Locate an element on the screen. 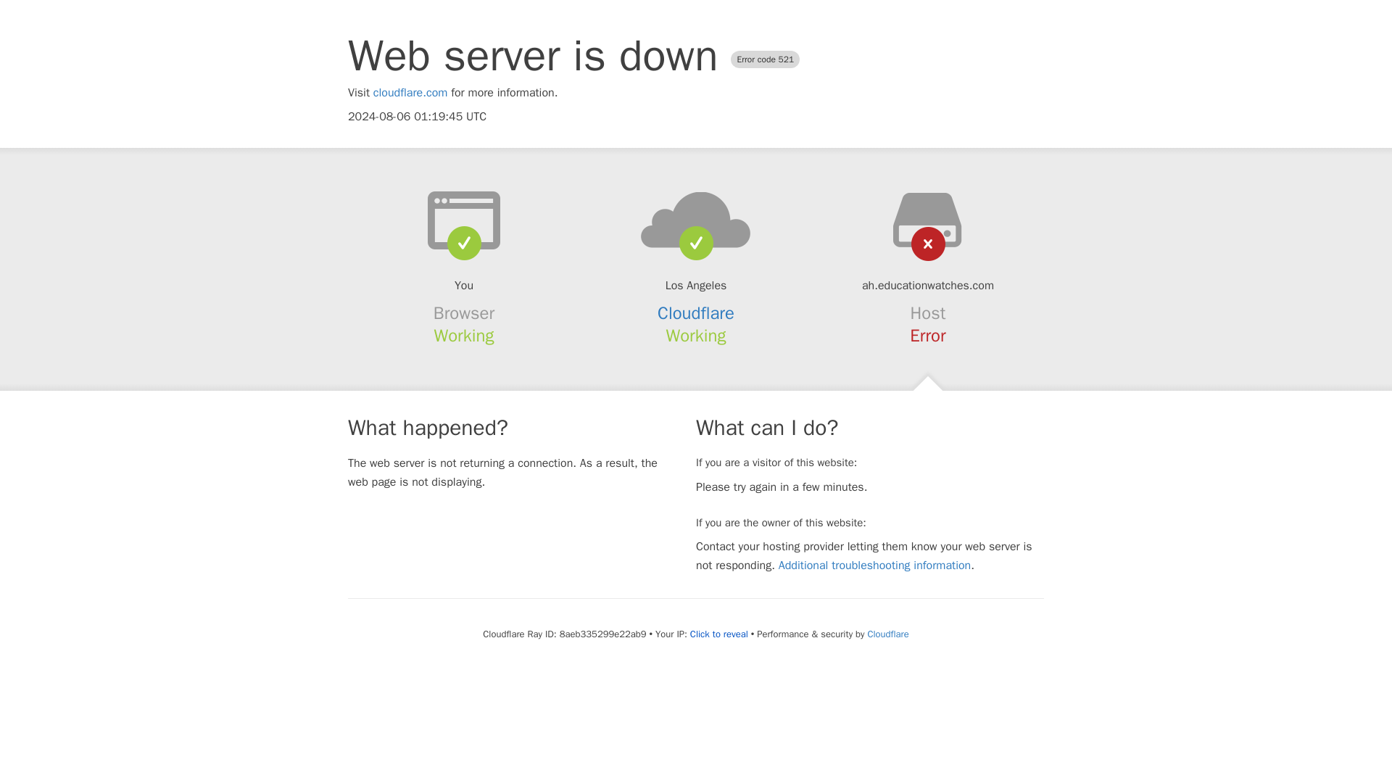 The image size is (1392, 783). Additional troubleshooting information is located at coordinates (874, 565).